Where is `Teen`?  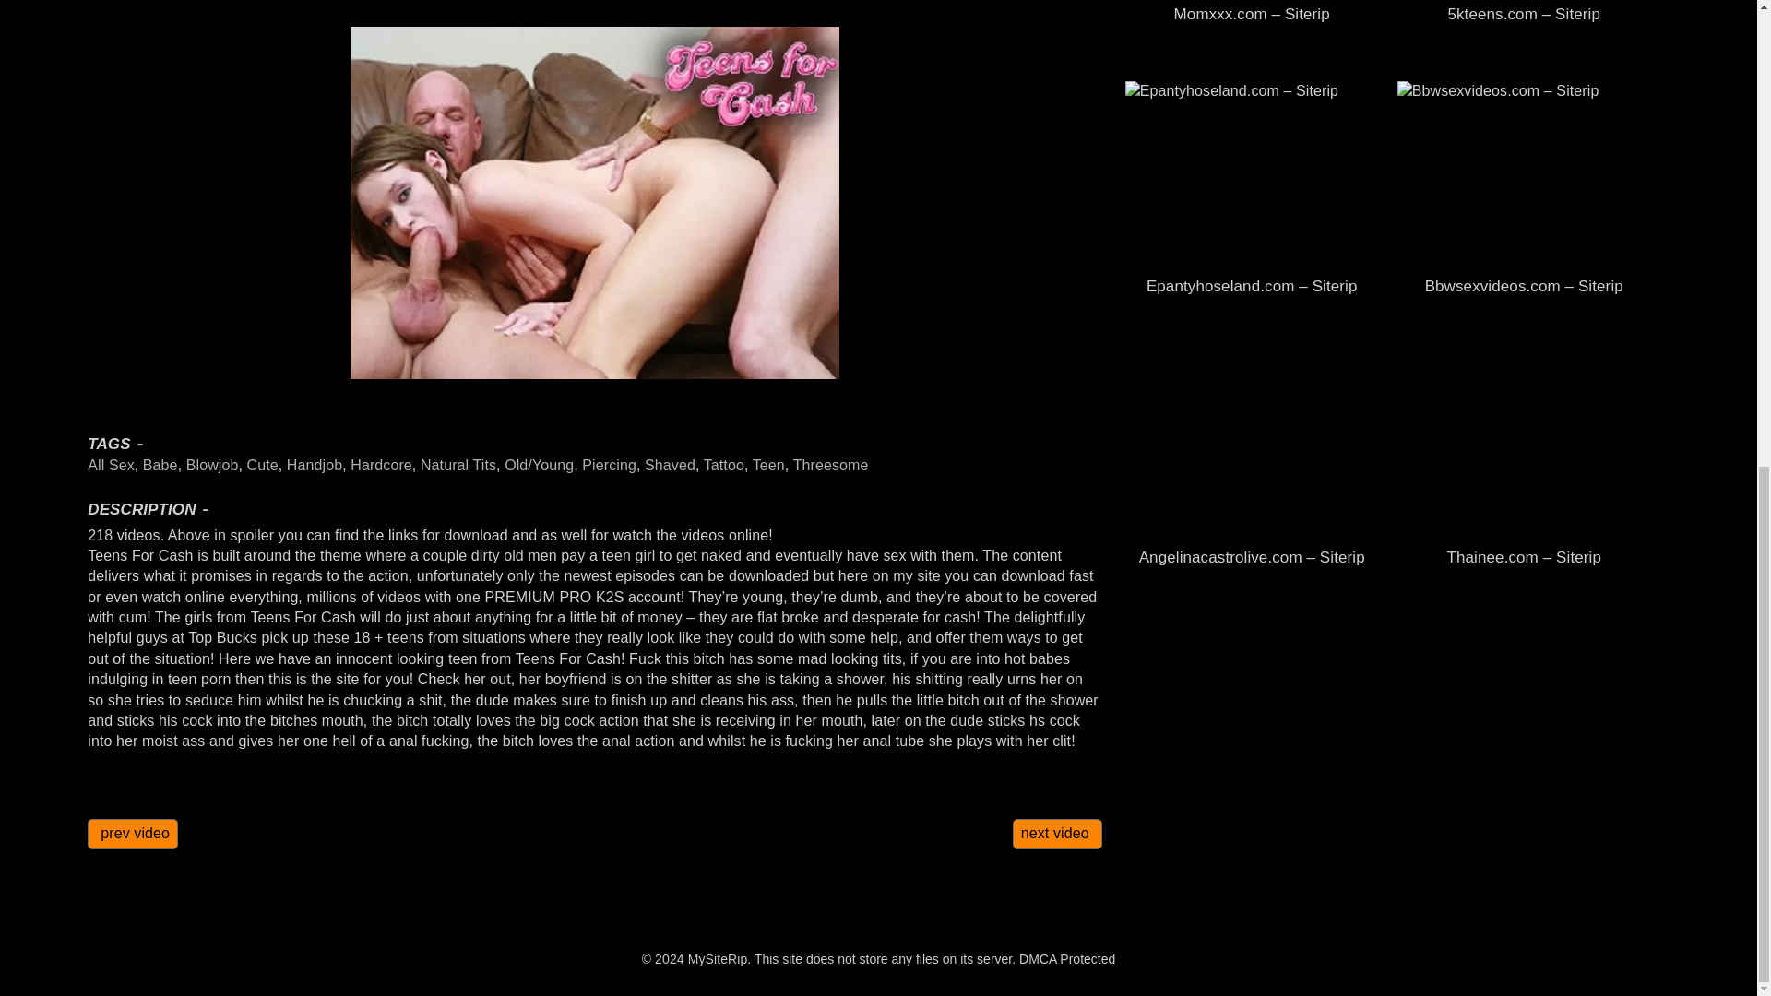 Teen is located at coordinates (768, 465).